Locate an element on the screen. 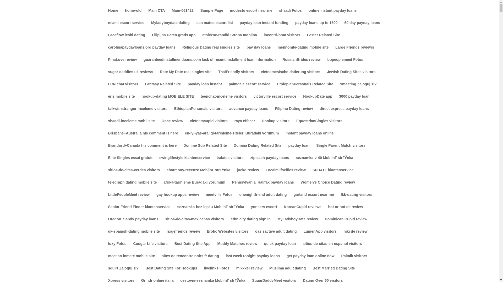 This screenshot has height=282, width=503. Jewish Dating Sites visitors is located at coordinates (351, 76).